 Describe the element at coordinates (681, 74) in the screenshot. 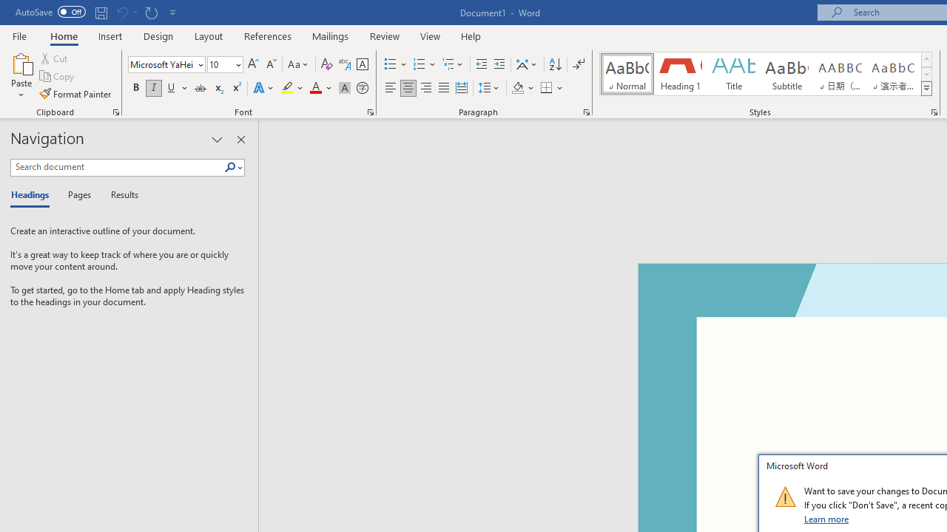

I see `Heading 1` at that location.